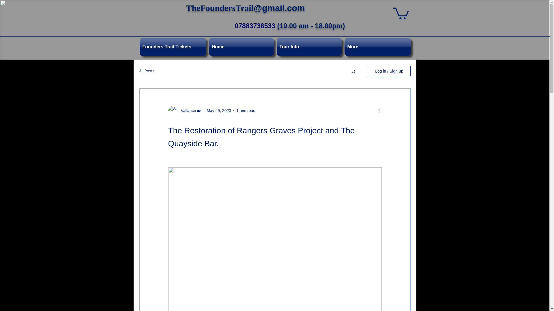 This screenshot has width=554, height=311. Describe the element at coordinates (309, 47) in the screenshot. I see `Tour Info` at that location.